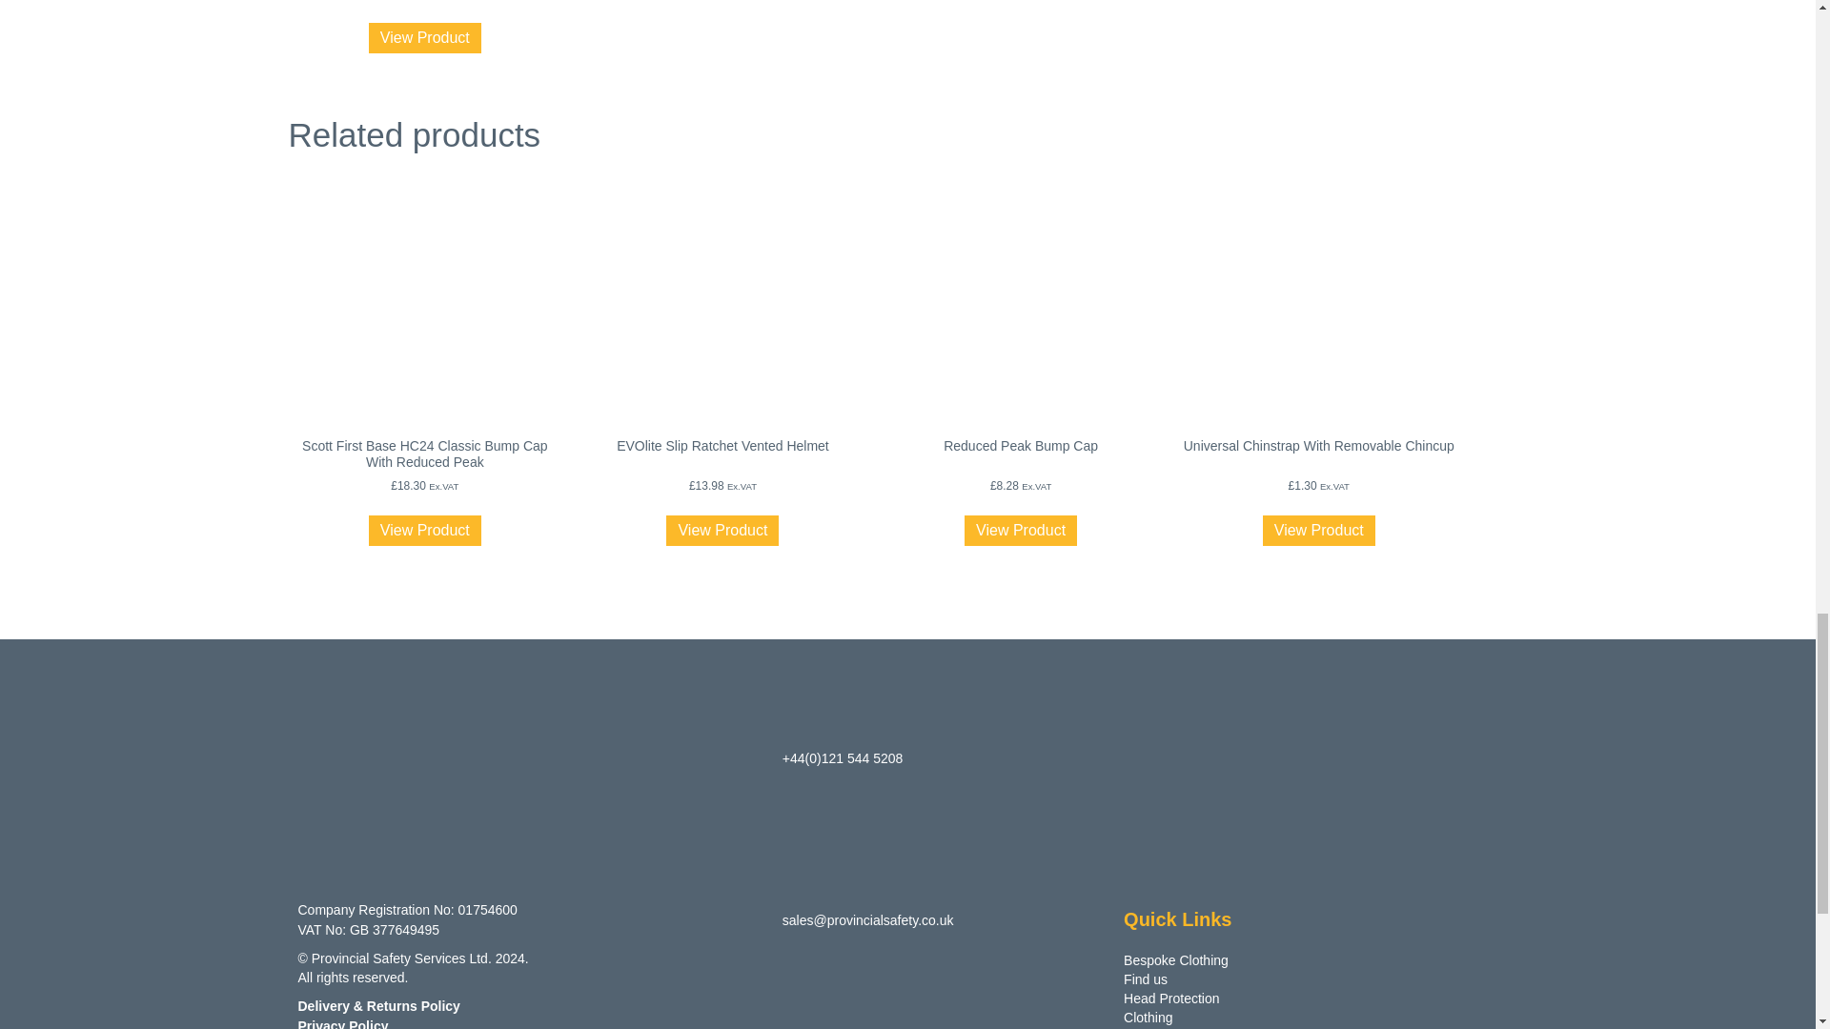 Image resolution: width=1830 pixels, height=1029 pixels. I want to click on View Product, so click(425, 38).